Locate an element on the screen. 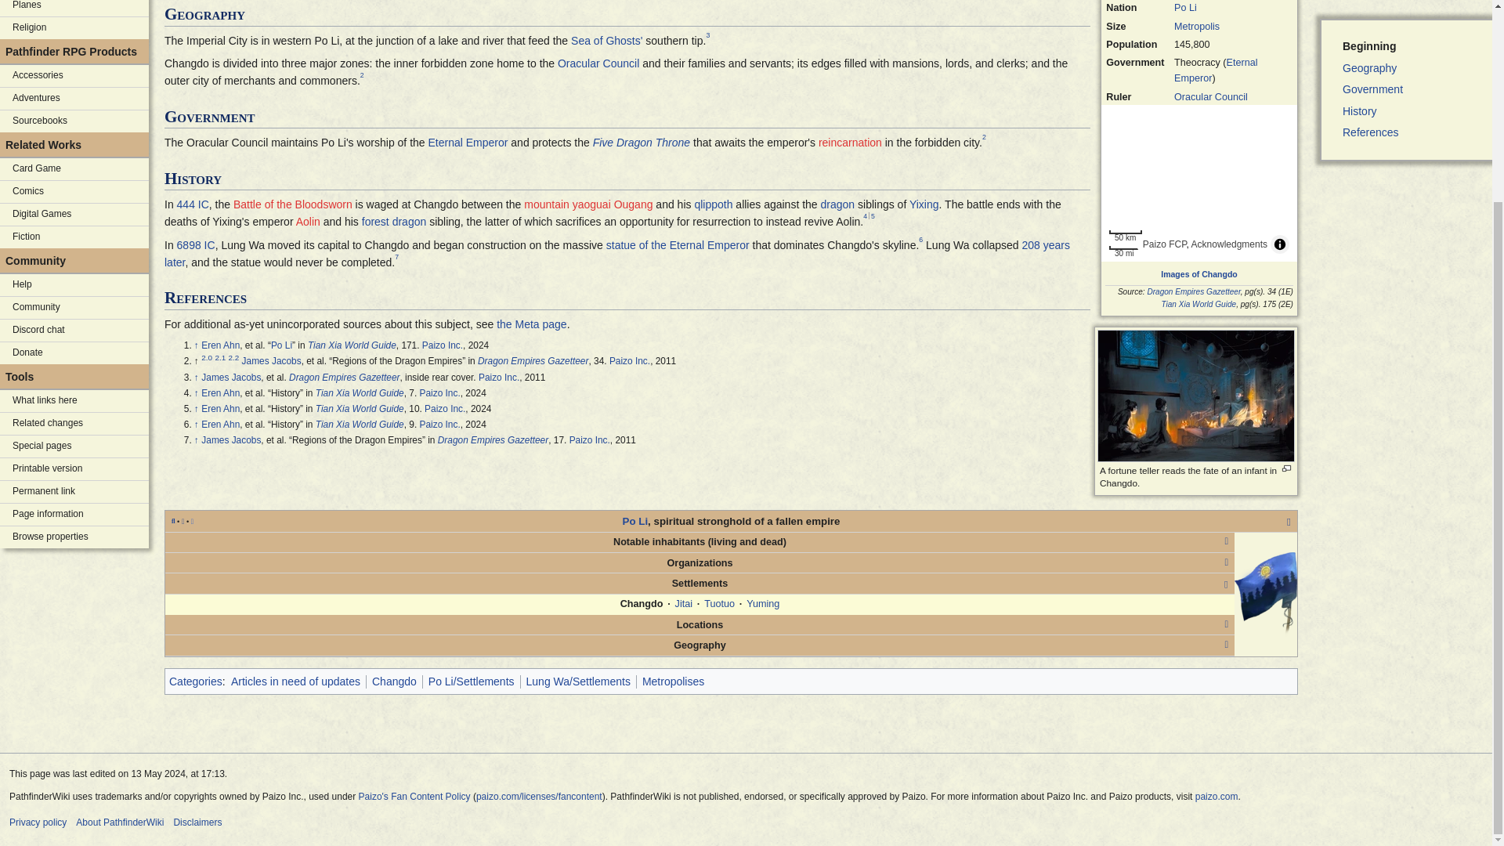  Browse properties is located at coordinates (74, 537).